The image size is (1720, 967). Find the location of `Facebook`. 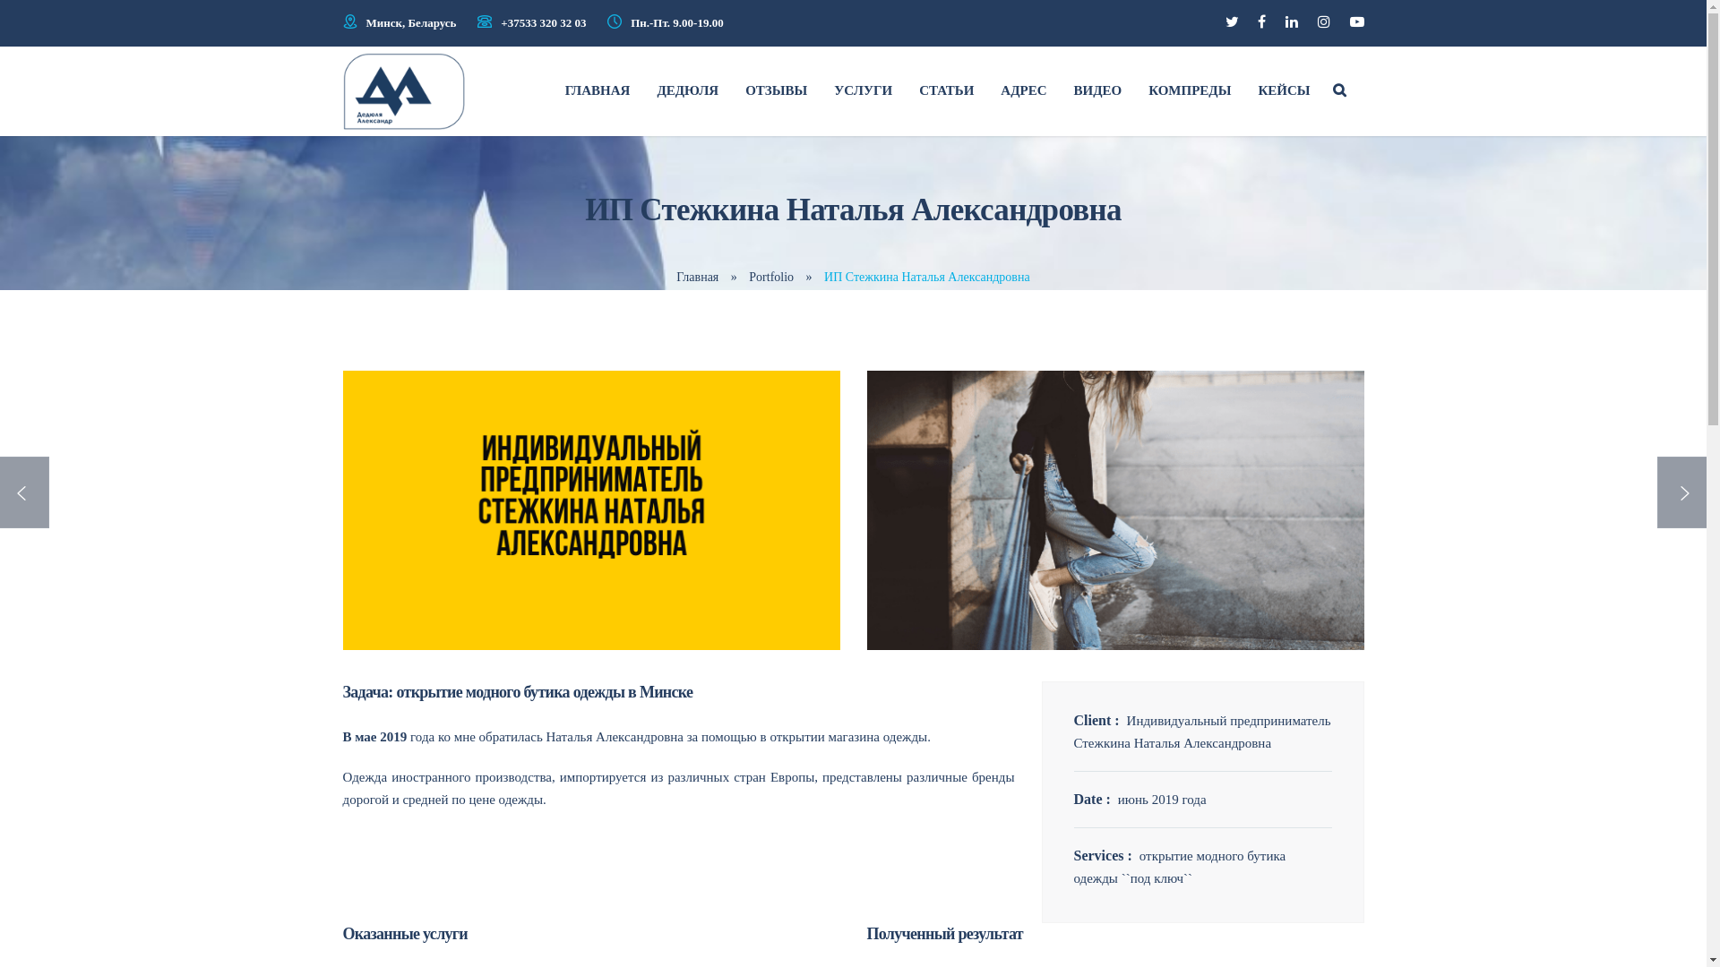

Facebook is located at coordinates (1261, 21).